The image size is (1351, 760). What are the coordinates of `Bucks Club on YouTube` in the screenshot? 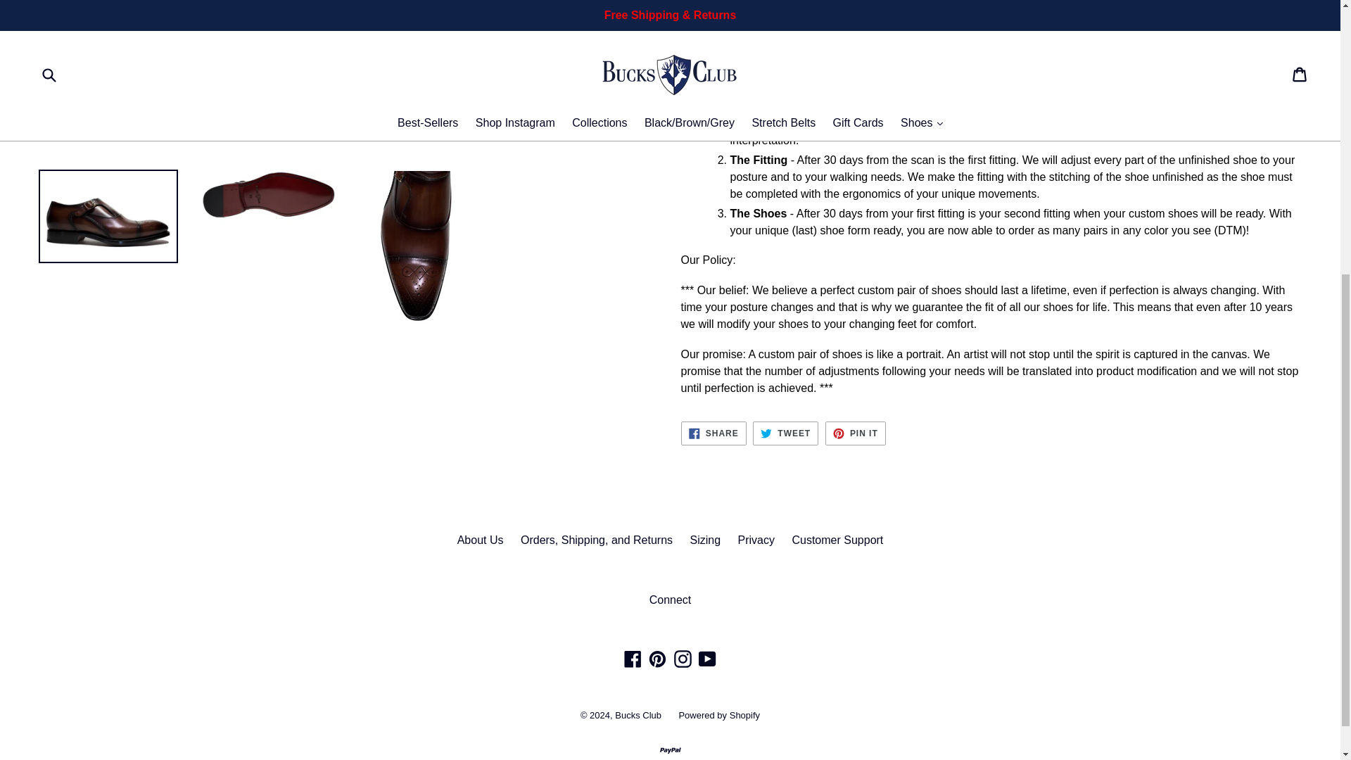 It's located at (713, 433).